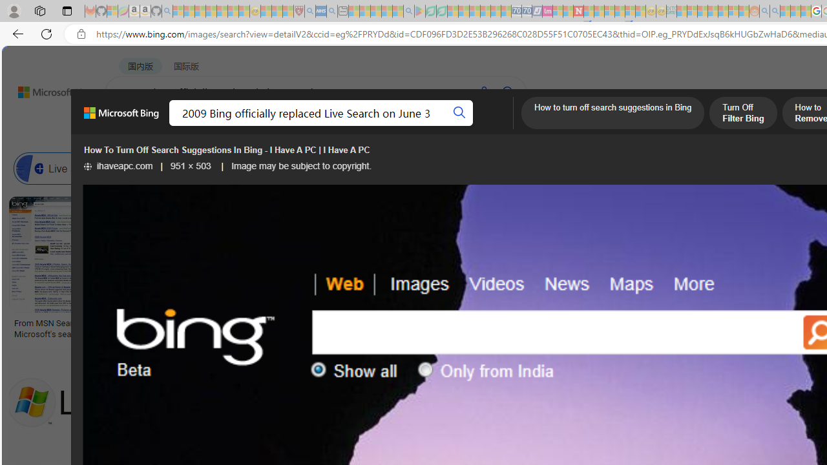 The image size is (827, 465). What do you see at coordinates (65, 168) in the screenshot?
I see `Live Search` at bounding box center [65, 168].